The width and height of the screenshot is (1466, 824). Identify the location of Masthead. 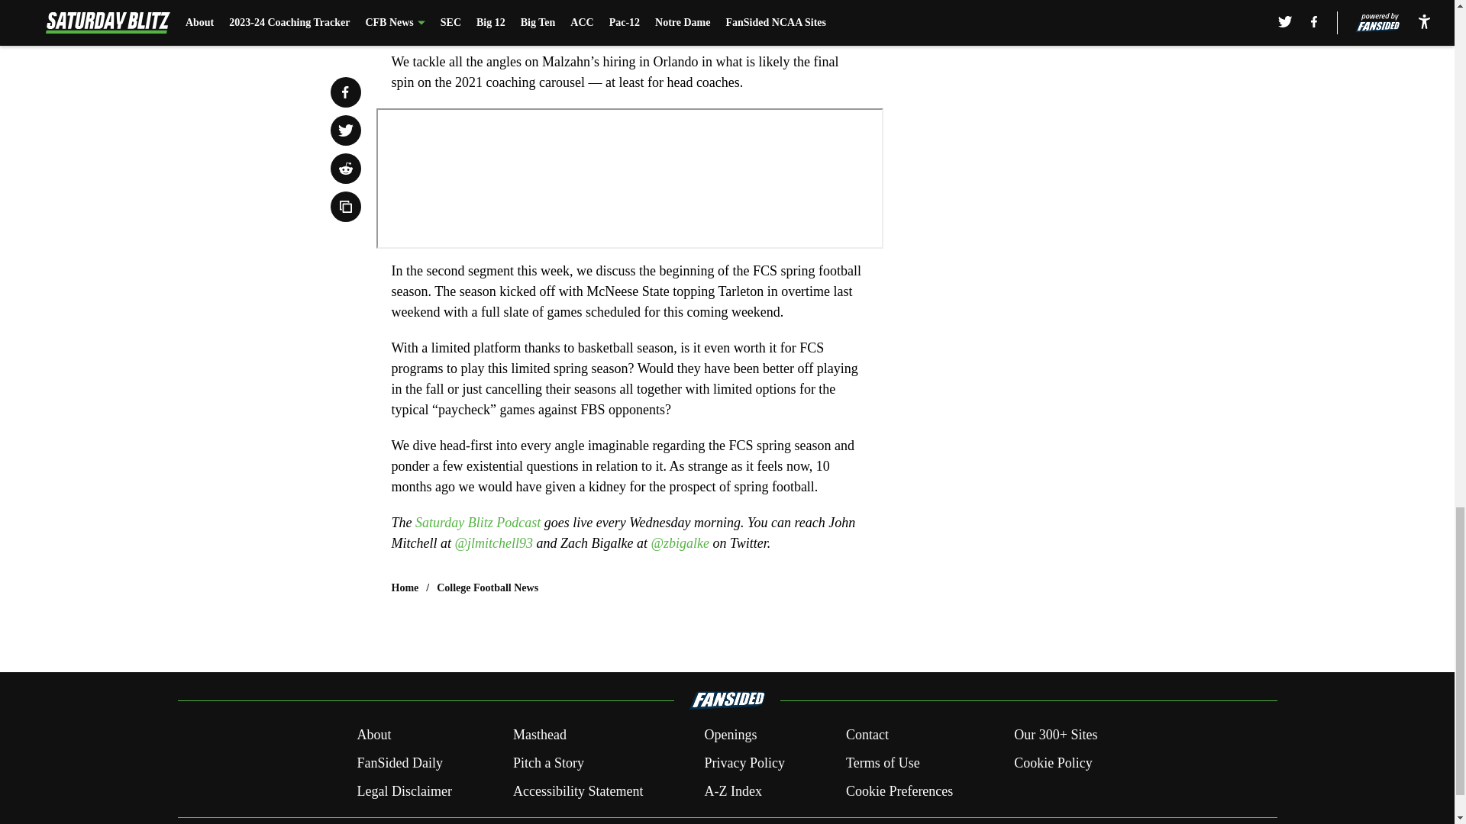
(539, 735).